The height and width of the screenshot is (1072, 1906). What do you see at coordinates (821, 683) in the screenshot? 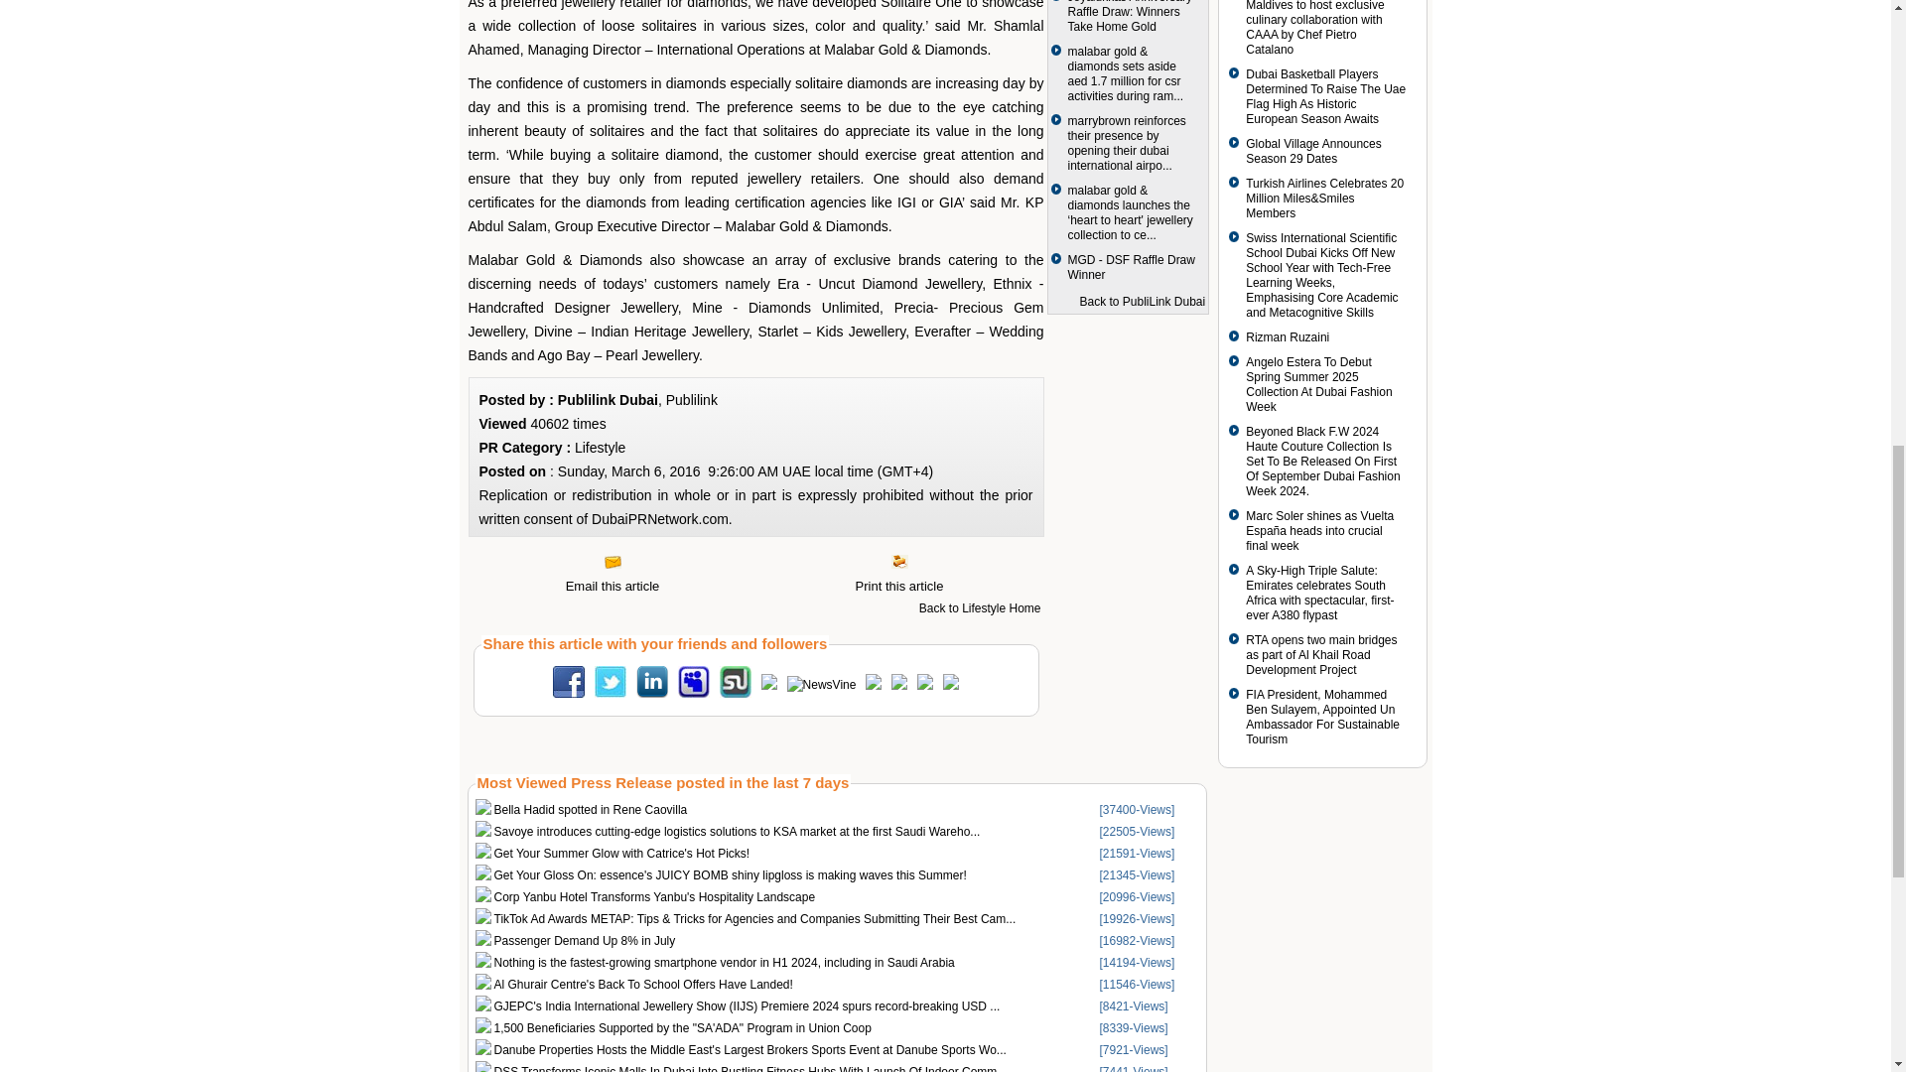
I see `NewsVine` at bounding box center [821, 683].